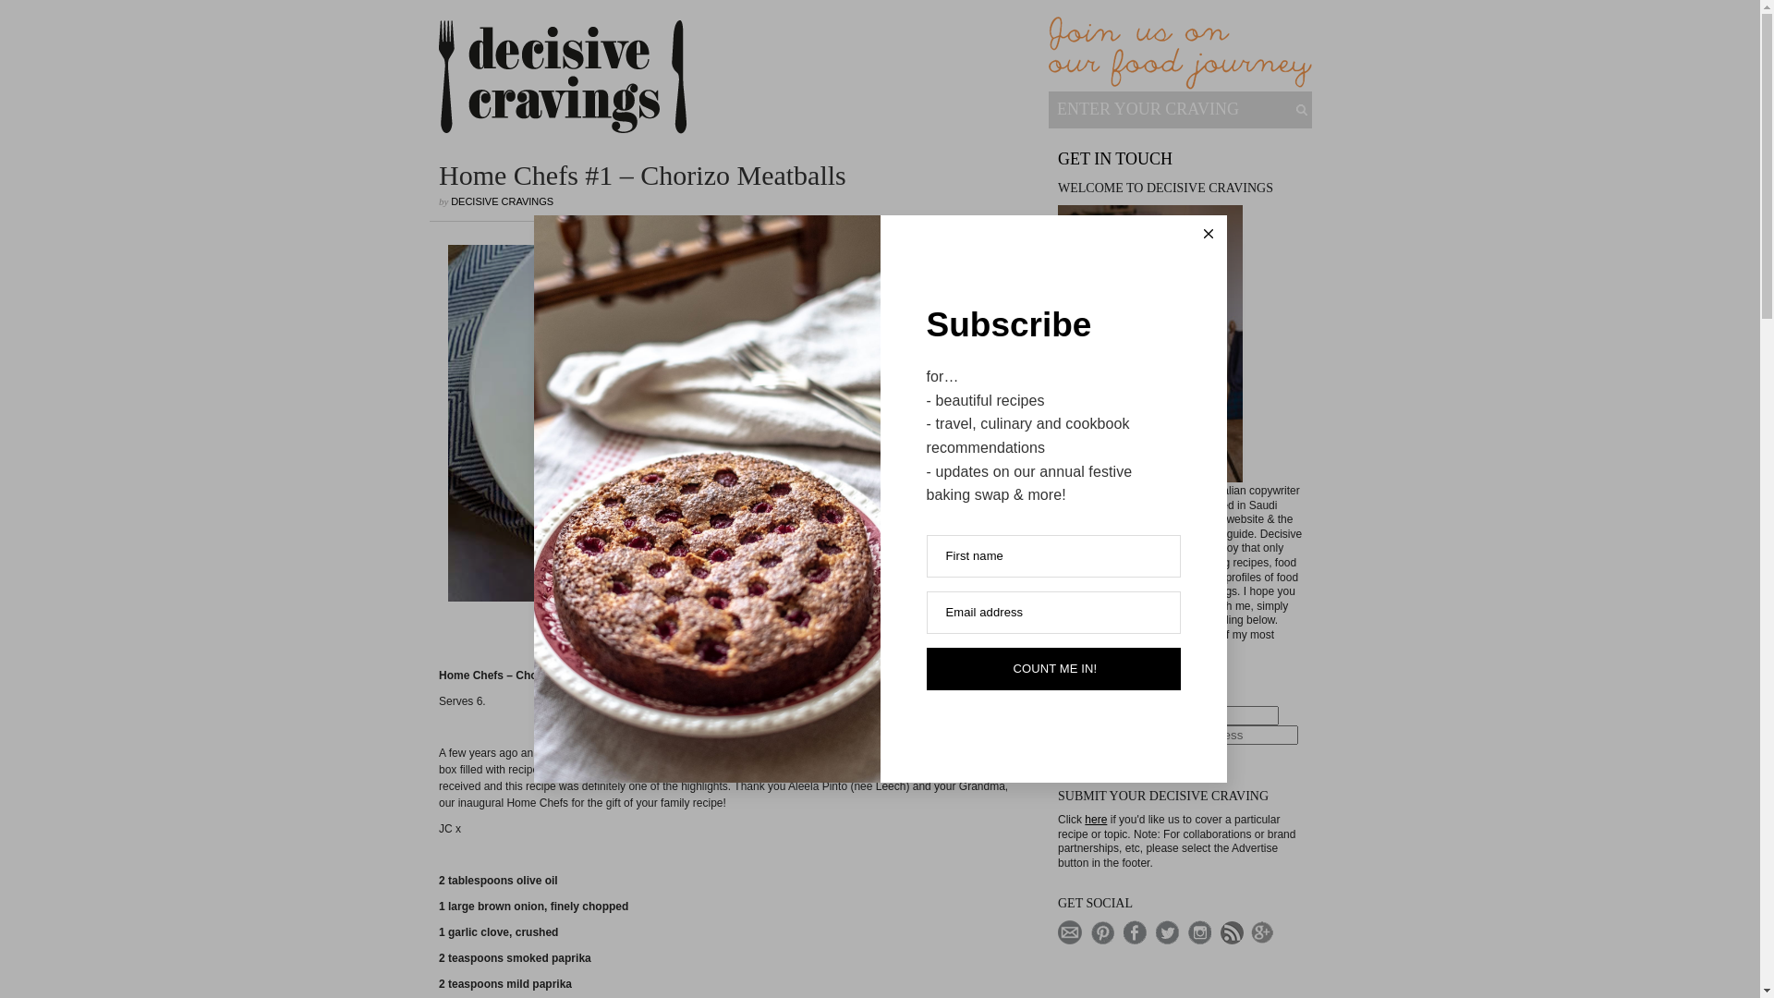  Describe the element at coordinates (503, 201) in the screenshot. I see `DECISIVE CRAVINGS` at that location.